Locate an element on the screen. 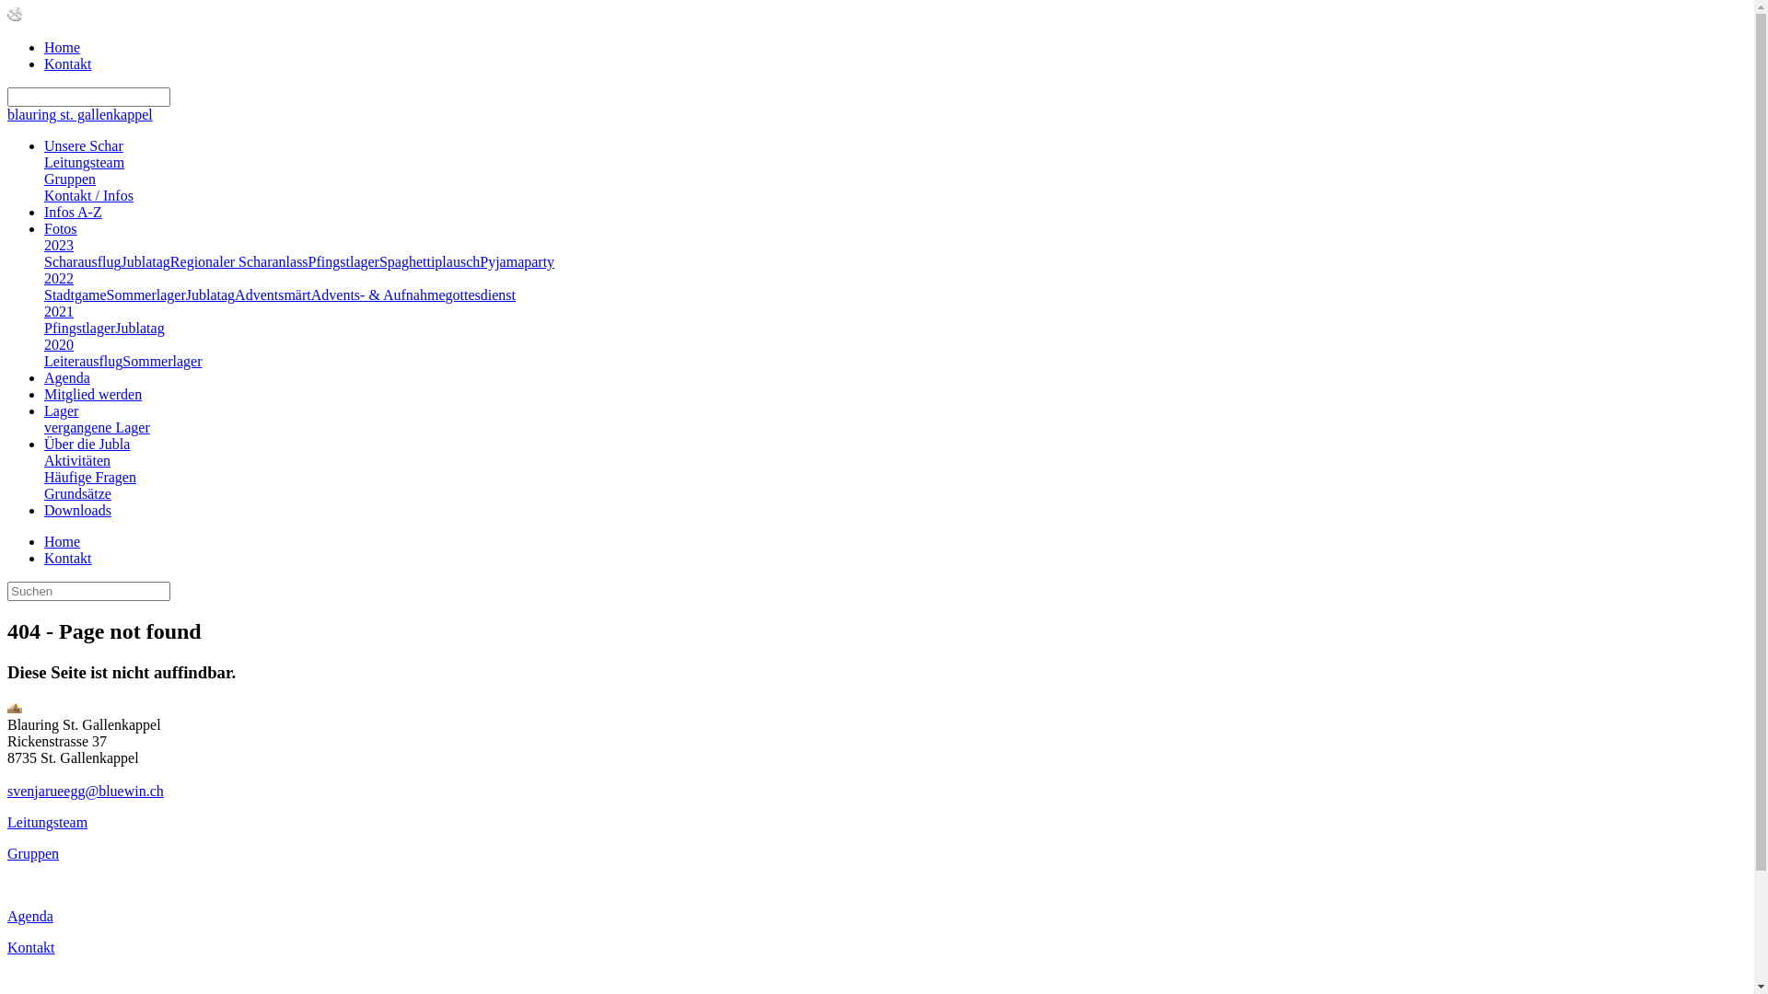 The width and height of the screenshot is (1768, 994). Lager is located at coordinates (61, 410).